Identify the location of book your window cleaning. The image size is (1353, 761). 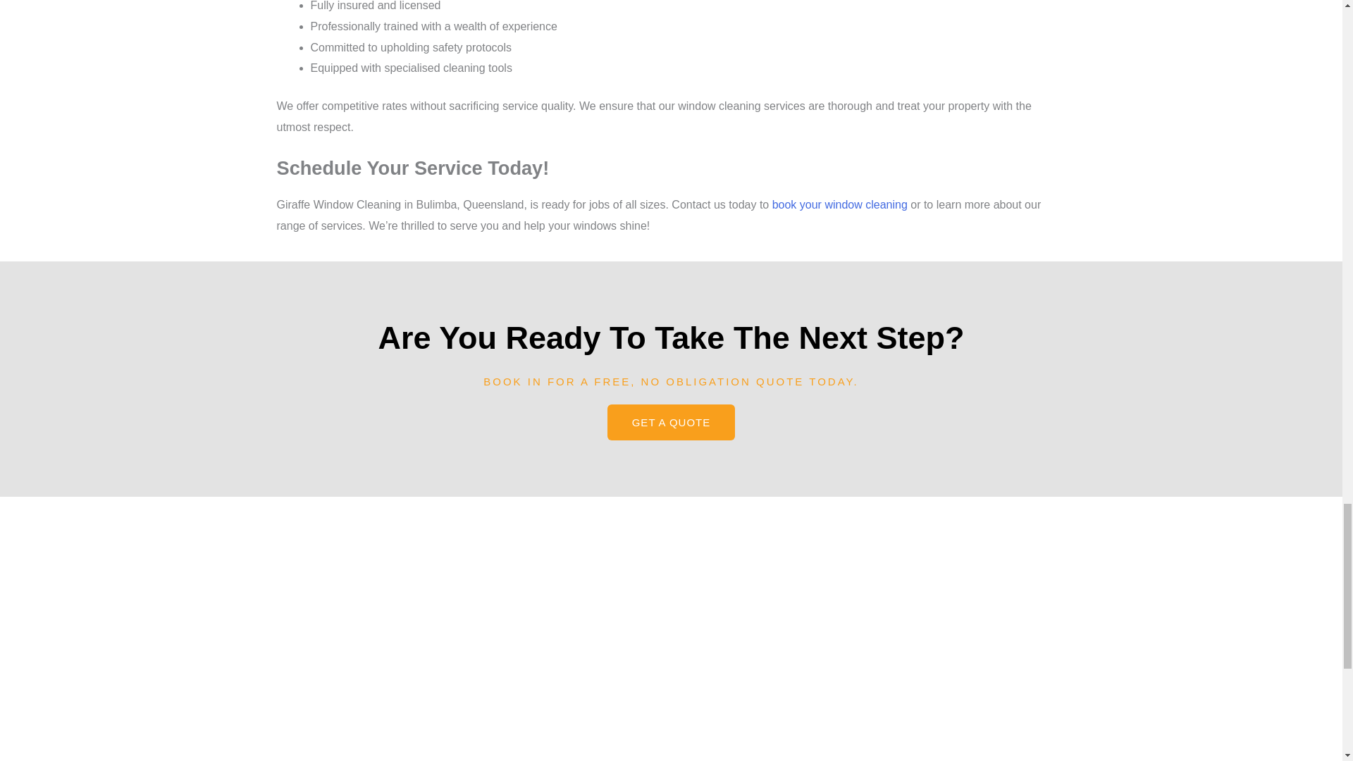
(840, 204).